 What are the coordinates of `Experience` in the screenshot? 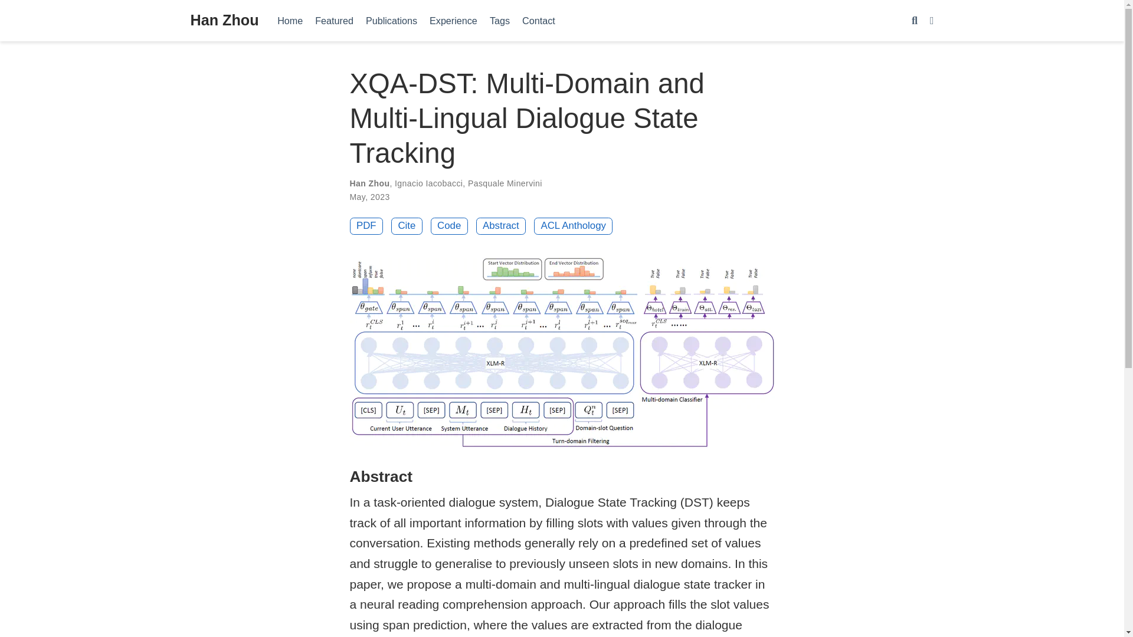 It's located at (453, 20).